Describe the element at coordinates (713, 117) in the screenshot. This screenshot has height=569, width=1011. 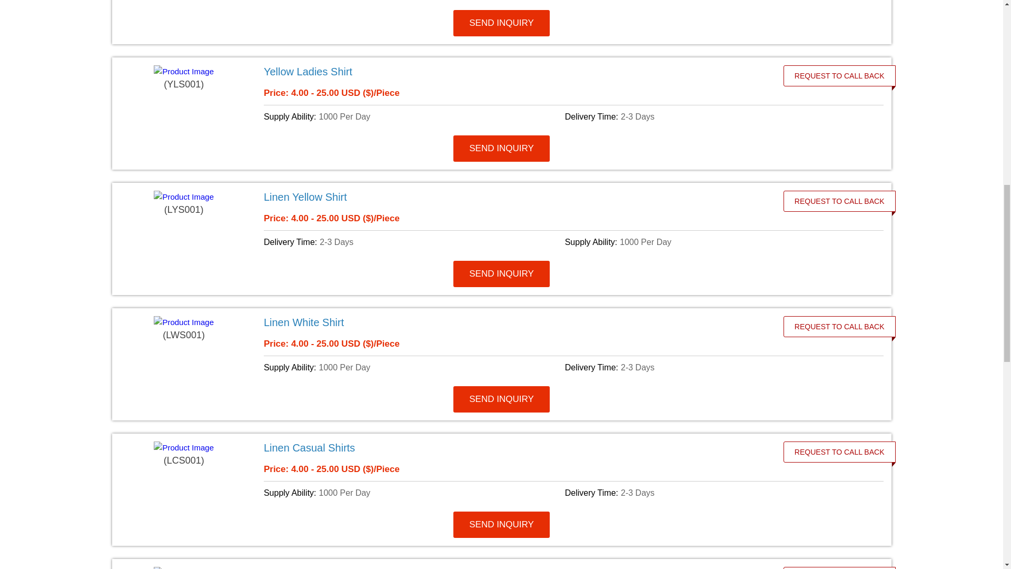
I see `Delivery Time: 2-3 Days` at that location.